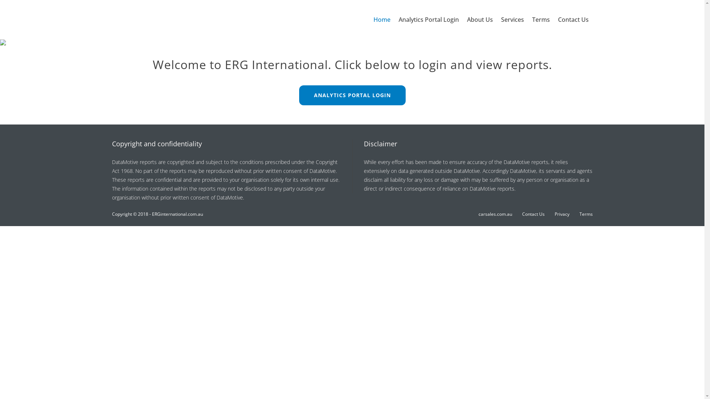  Describe the element at coordinates (541, 20) in the screenshot. I see `Terms` at that location.